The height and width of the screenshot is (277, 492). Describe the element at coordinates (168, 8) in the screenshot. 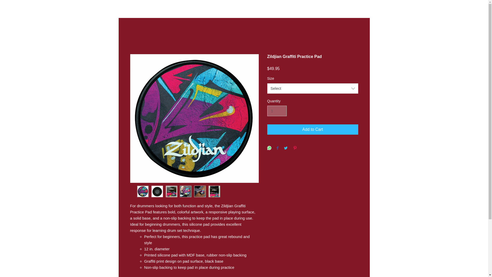

I see `LESSONS` at that location.